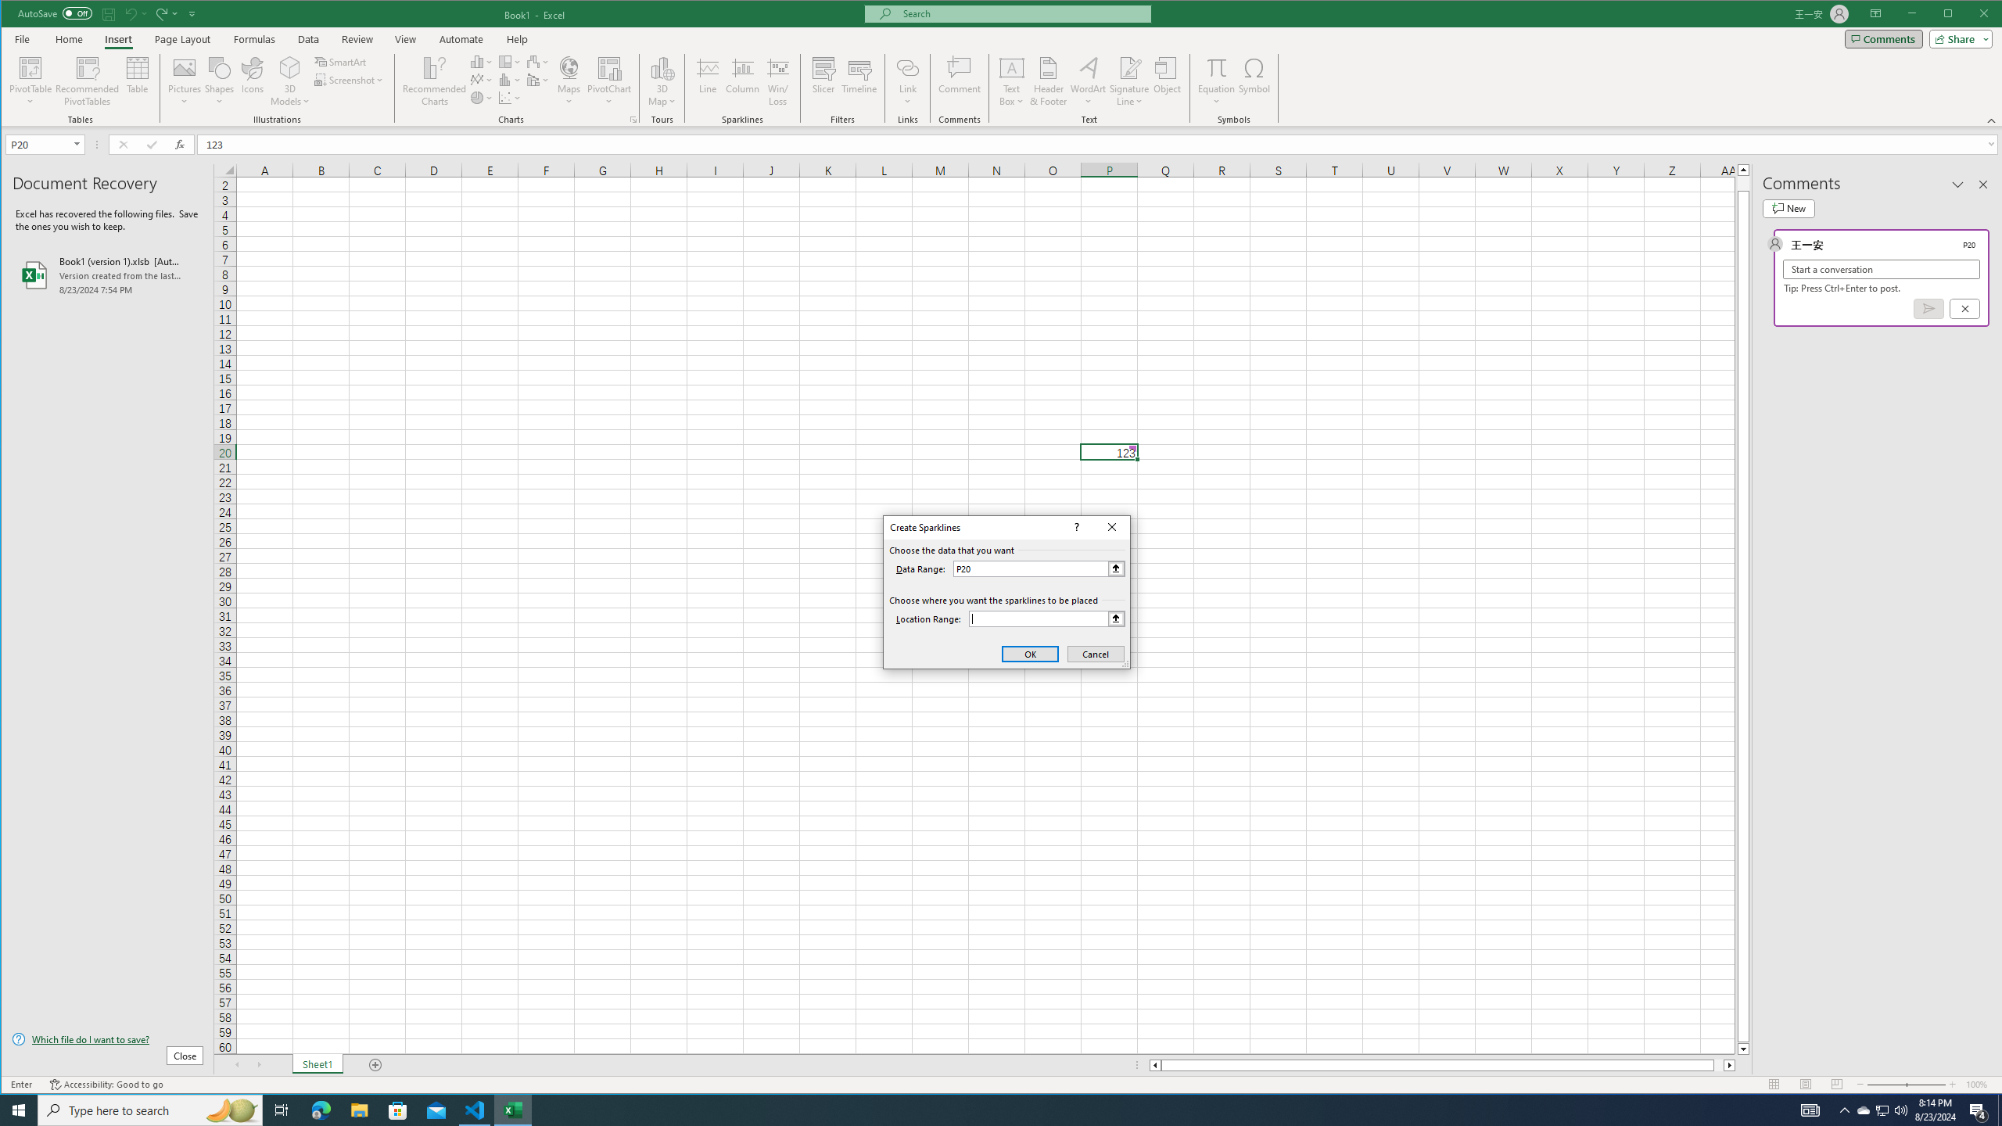  What do you see at coordinates (742, 81) in the screenshot?
I see `Column` at bounding box center [742, 81].